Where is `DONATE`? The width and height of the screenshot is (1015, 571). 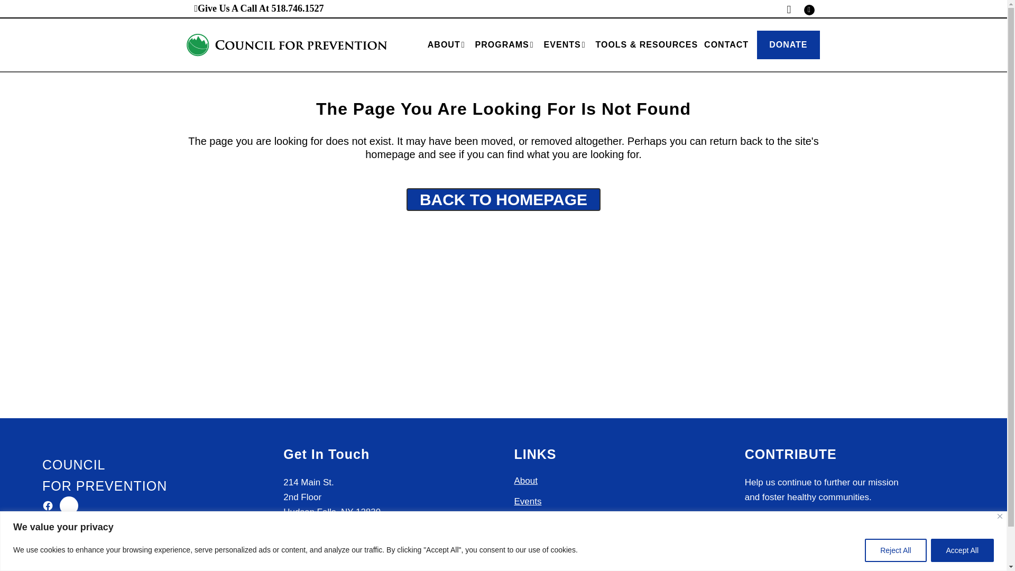 DONATE is located at coordinates (788, 45).